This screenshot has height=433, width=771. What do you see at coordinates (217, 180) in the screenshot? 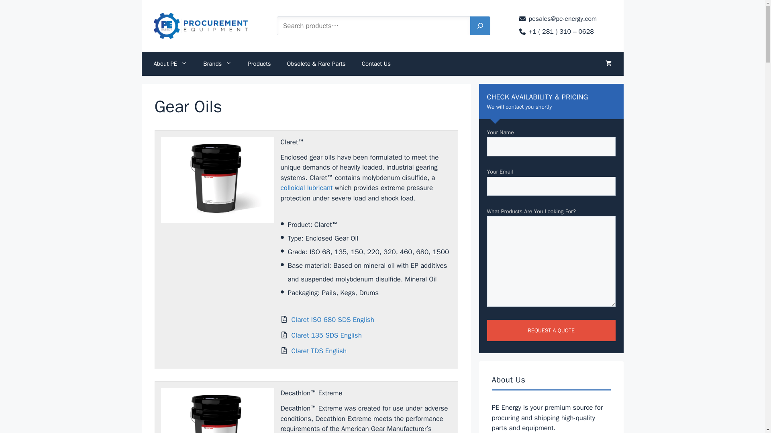
I see `Whitmore Claret Gear Oils` at bounding box center [217, 180].